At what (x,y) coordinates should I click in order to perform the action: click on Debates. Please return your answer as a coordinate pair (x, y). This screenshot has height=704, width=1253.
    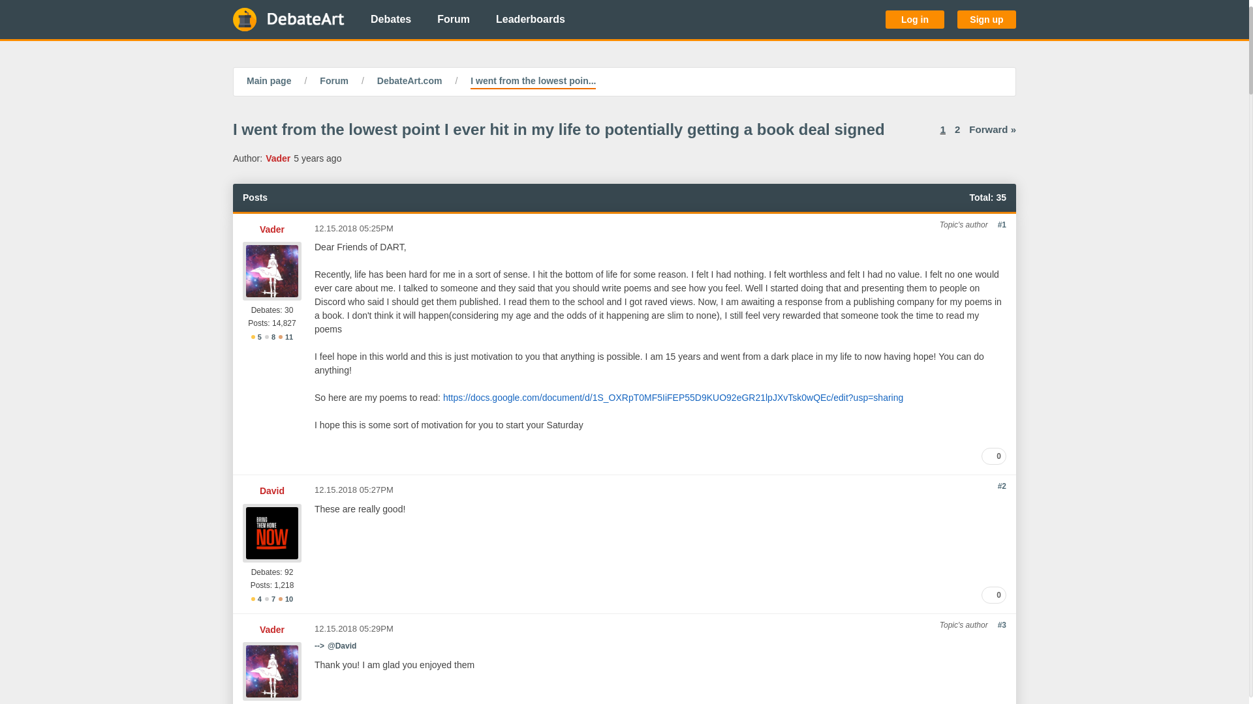
    Looking at the image, I should click on (390, 20).